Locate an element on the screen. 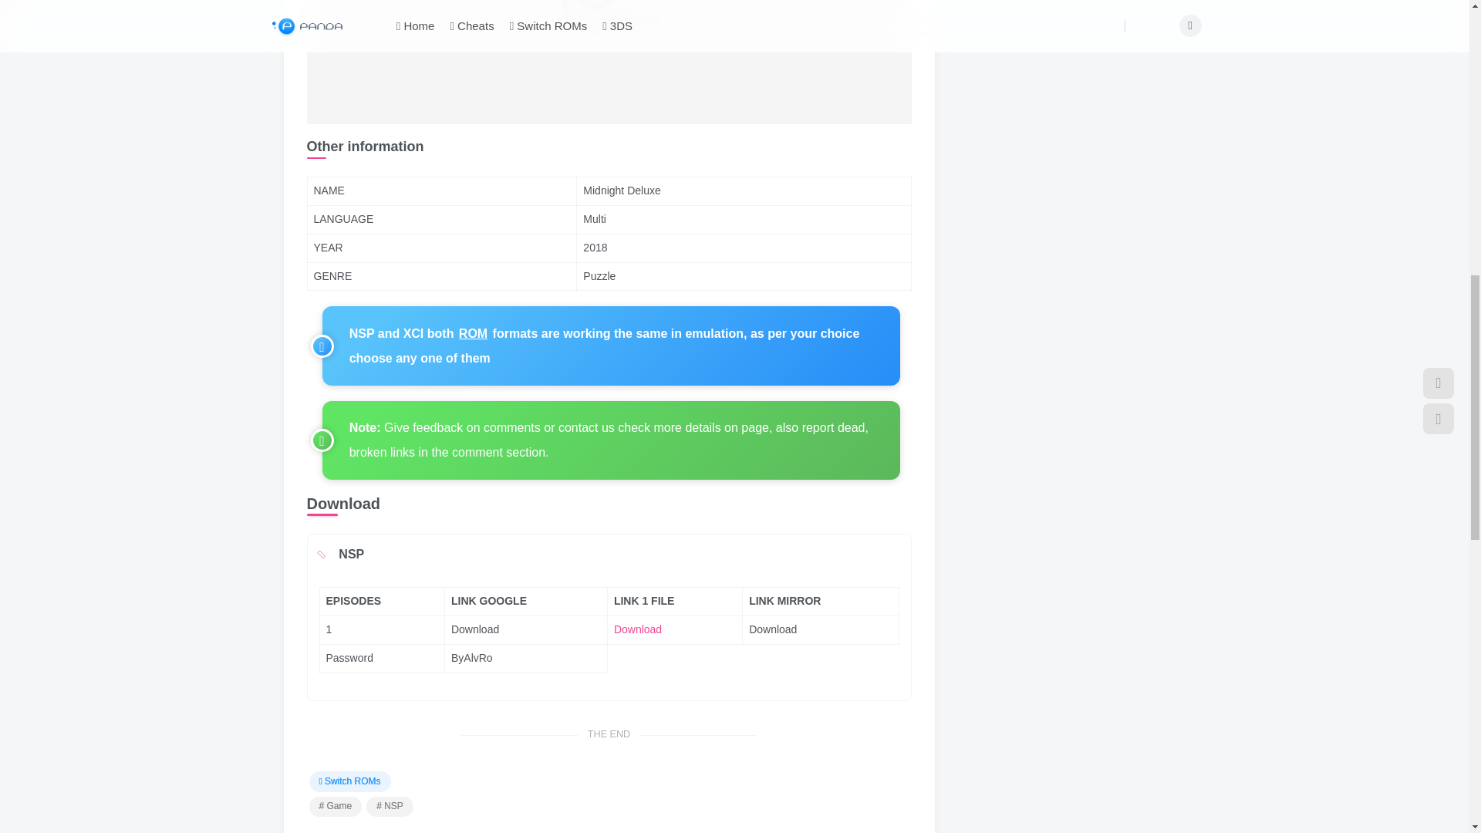 Image resolution: width=1481 pixels, height=833 pixels. ROM is located at coordinates (473, 333).